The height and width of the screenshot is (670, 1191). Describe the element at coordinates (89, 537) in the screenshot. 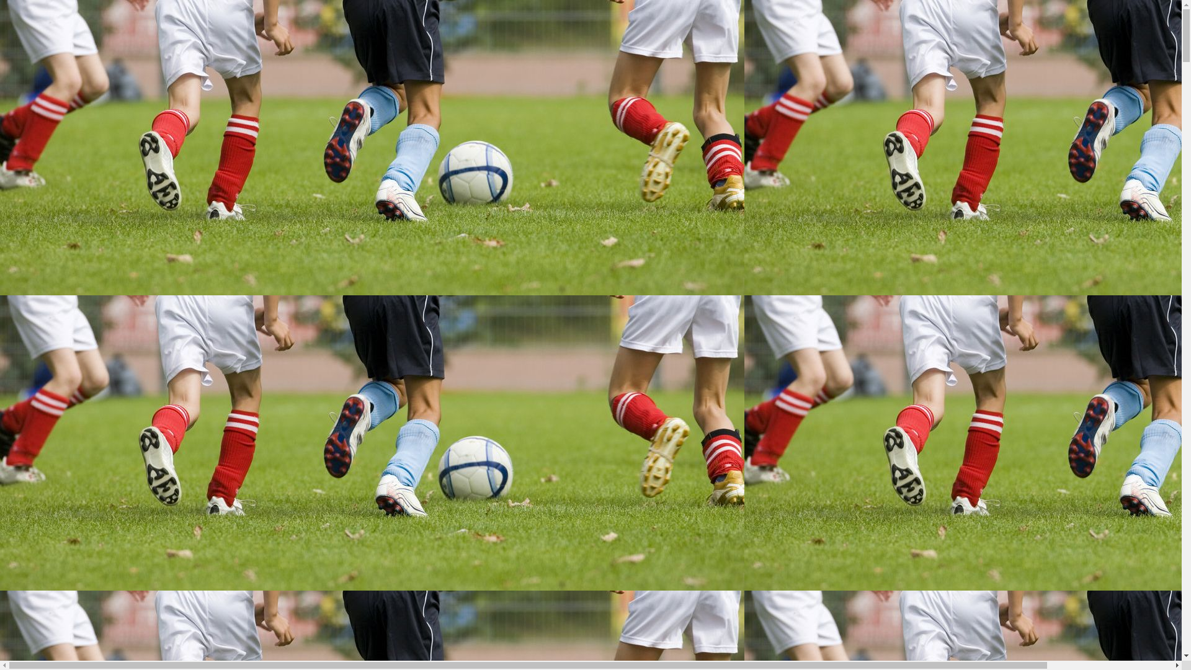

I see `Trainer` at that location.